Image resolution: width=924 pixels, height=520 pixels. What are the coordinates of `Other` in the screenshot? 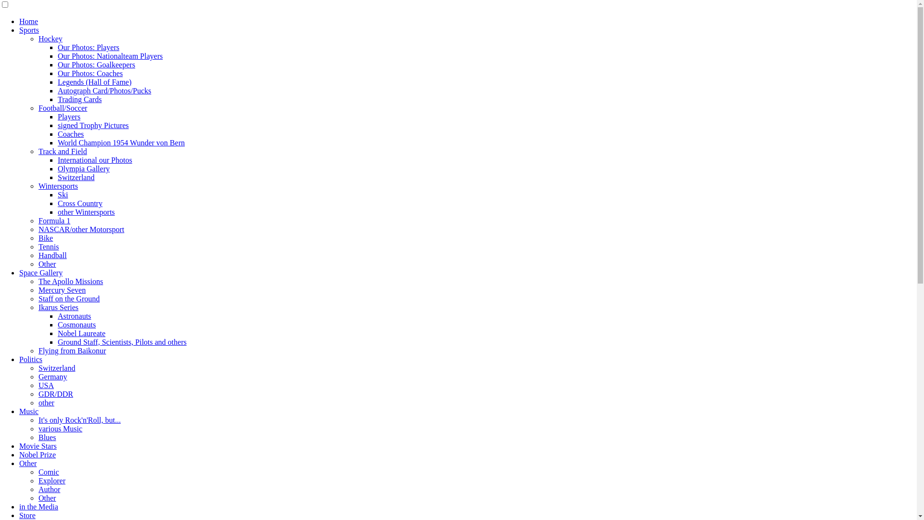 It's located at (47, 498).